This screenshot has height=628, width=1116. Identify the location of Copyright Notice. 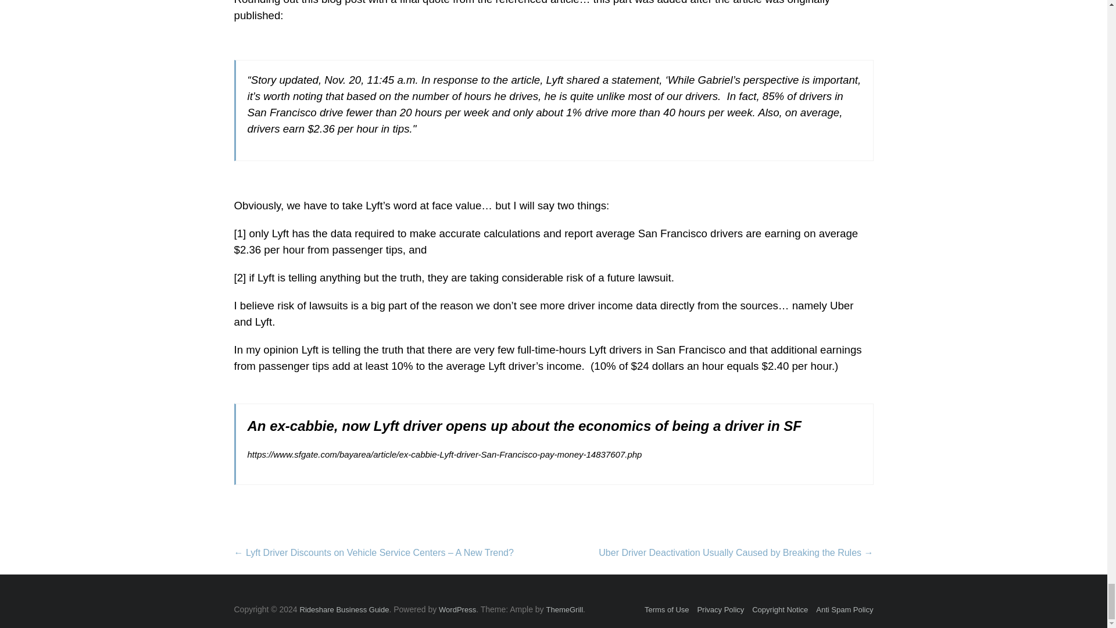
(780, 609).